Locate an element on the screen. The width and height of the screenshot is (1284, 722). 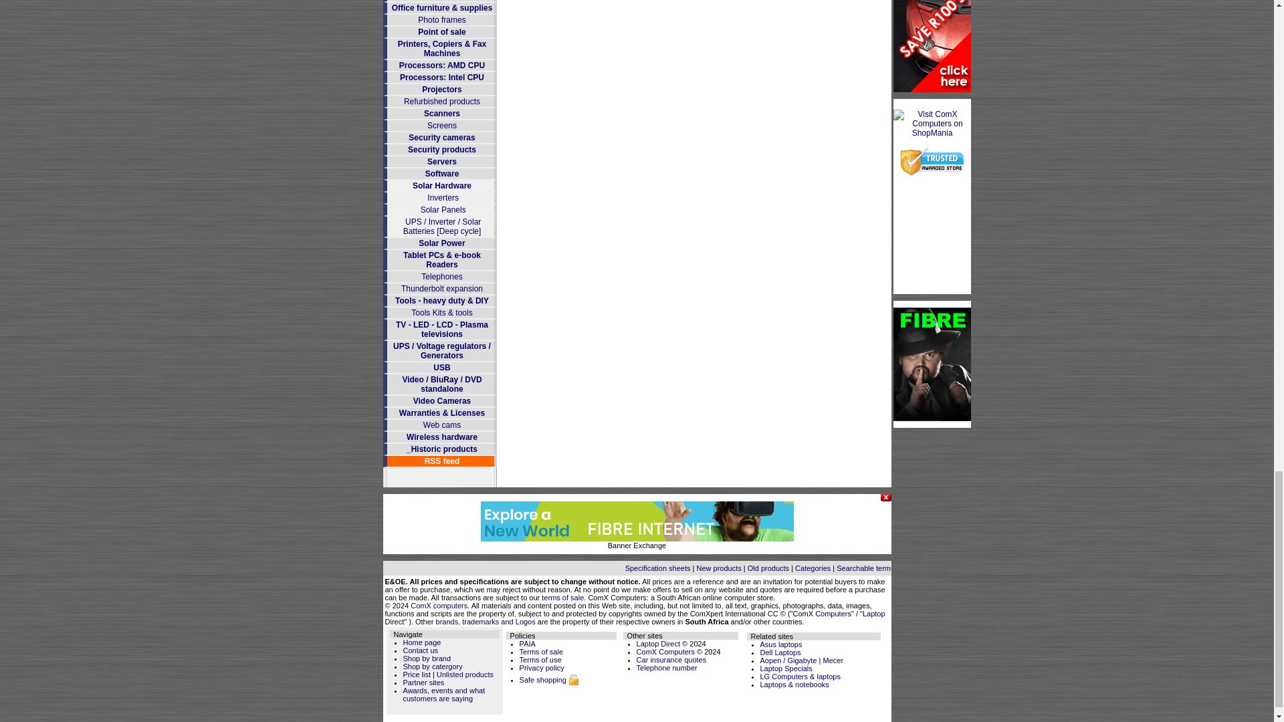
Refurbished products is located at coordinates (442, 101).